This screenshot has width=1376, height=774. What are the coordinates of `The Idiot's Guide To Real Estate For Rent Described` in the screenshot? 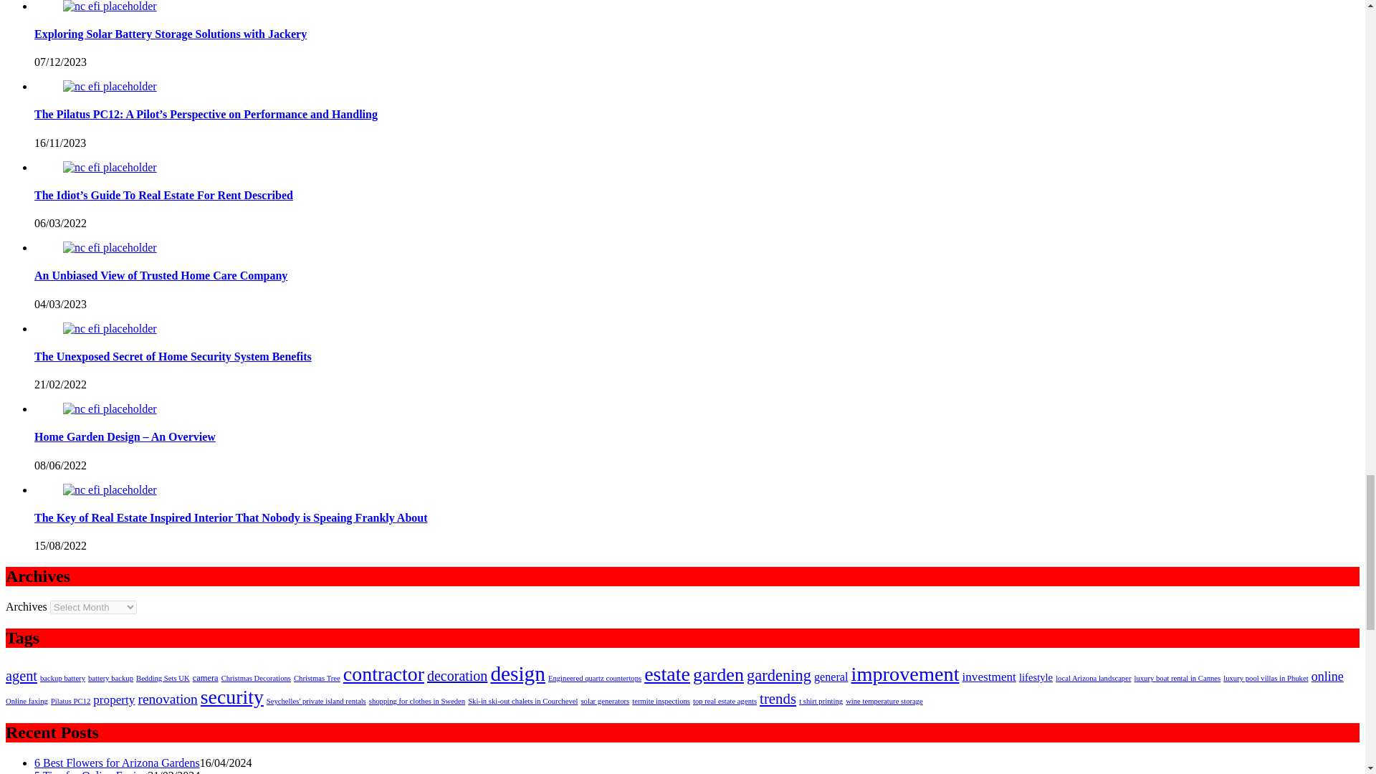 It's located at (110, 168).